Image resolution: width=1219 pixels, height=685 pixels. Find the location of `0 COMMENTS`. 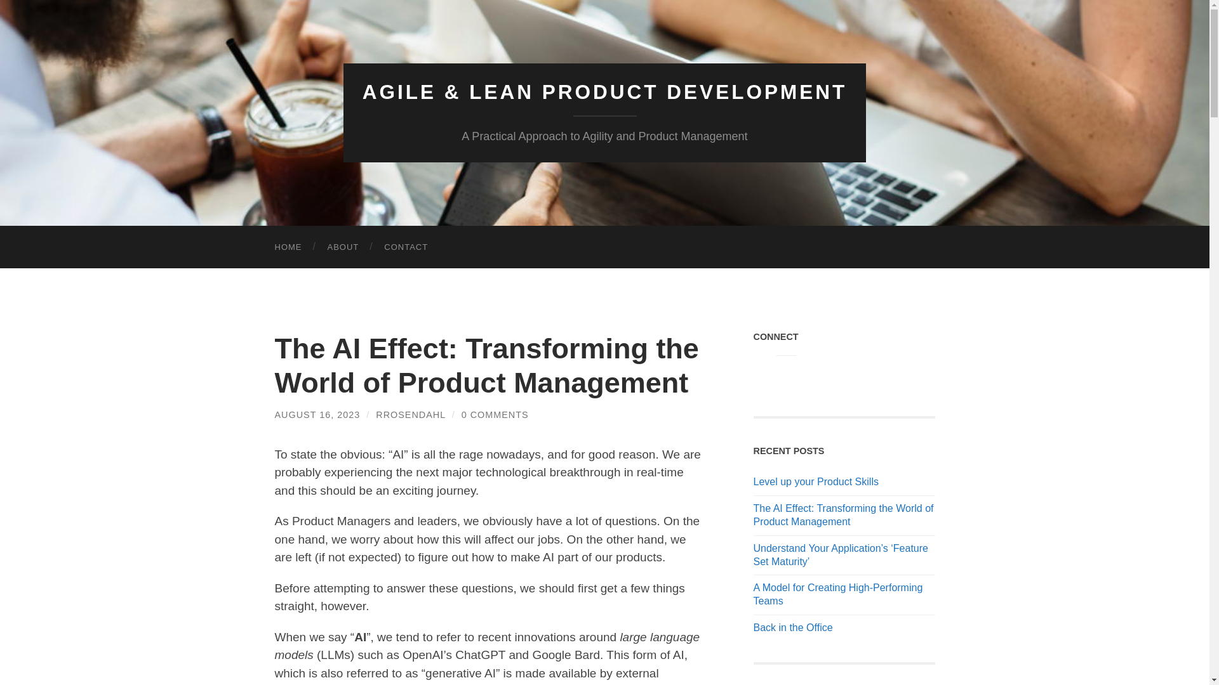

0 COMMENTS is located at coordinates (495, 415).